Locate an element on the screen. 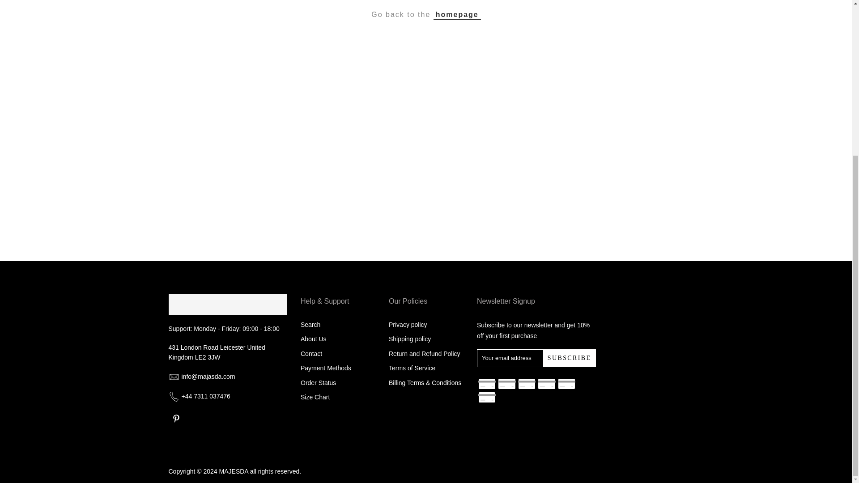  Size Chart is located at coordinates (315, 397).